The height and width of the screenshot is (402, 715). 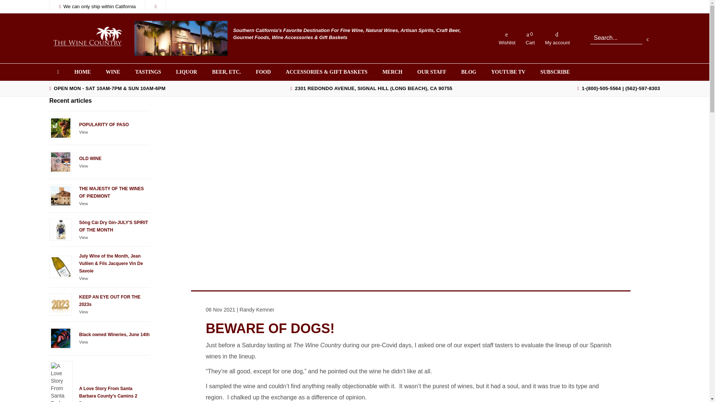 What do you see at coordinates (148, 72) in the screenshot?
I see `Tastings` at bounding box center [148, 72].